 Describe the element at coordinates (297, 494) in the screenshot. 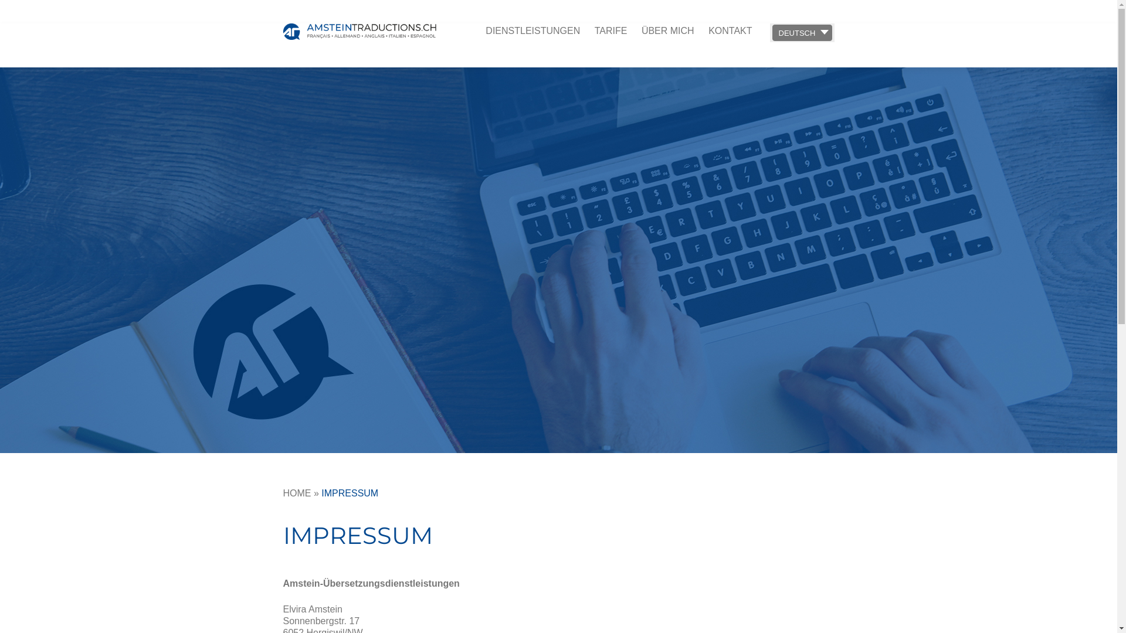

I see `HOME` at that location.